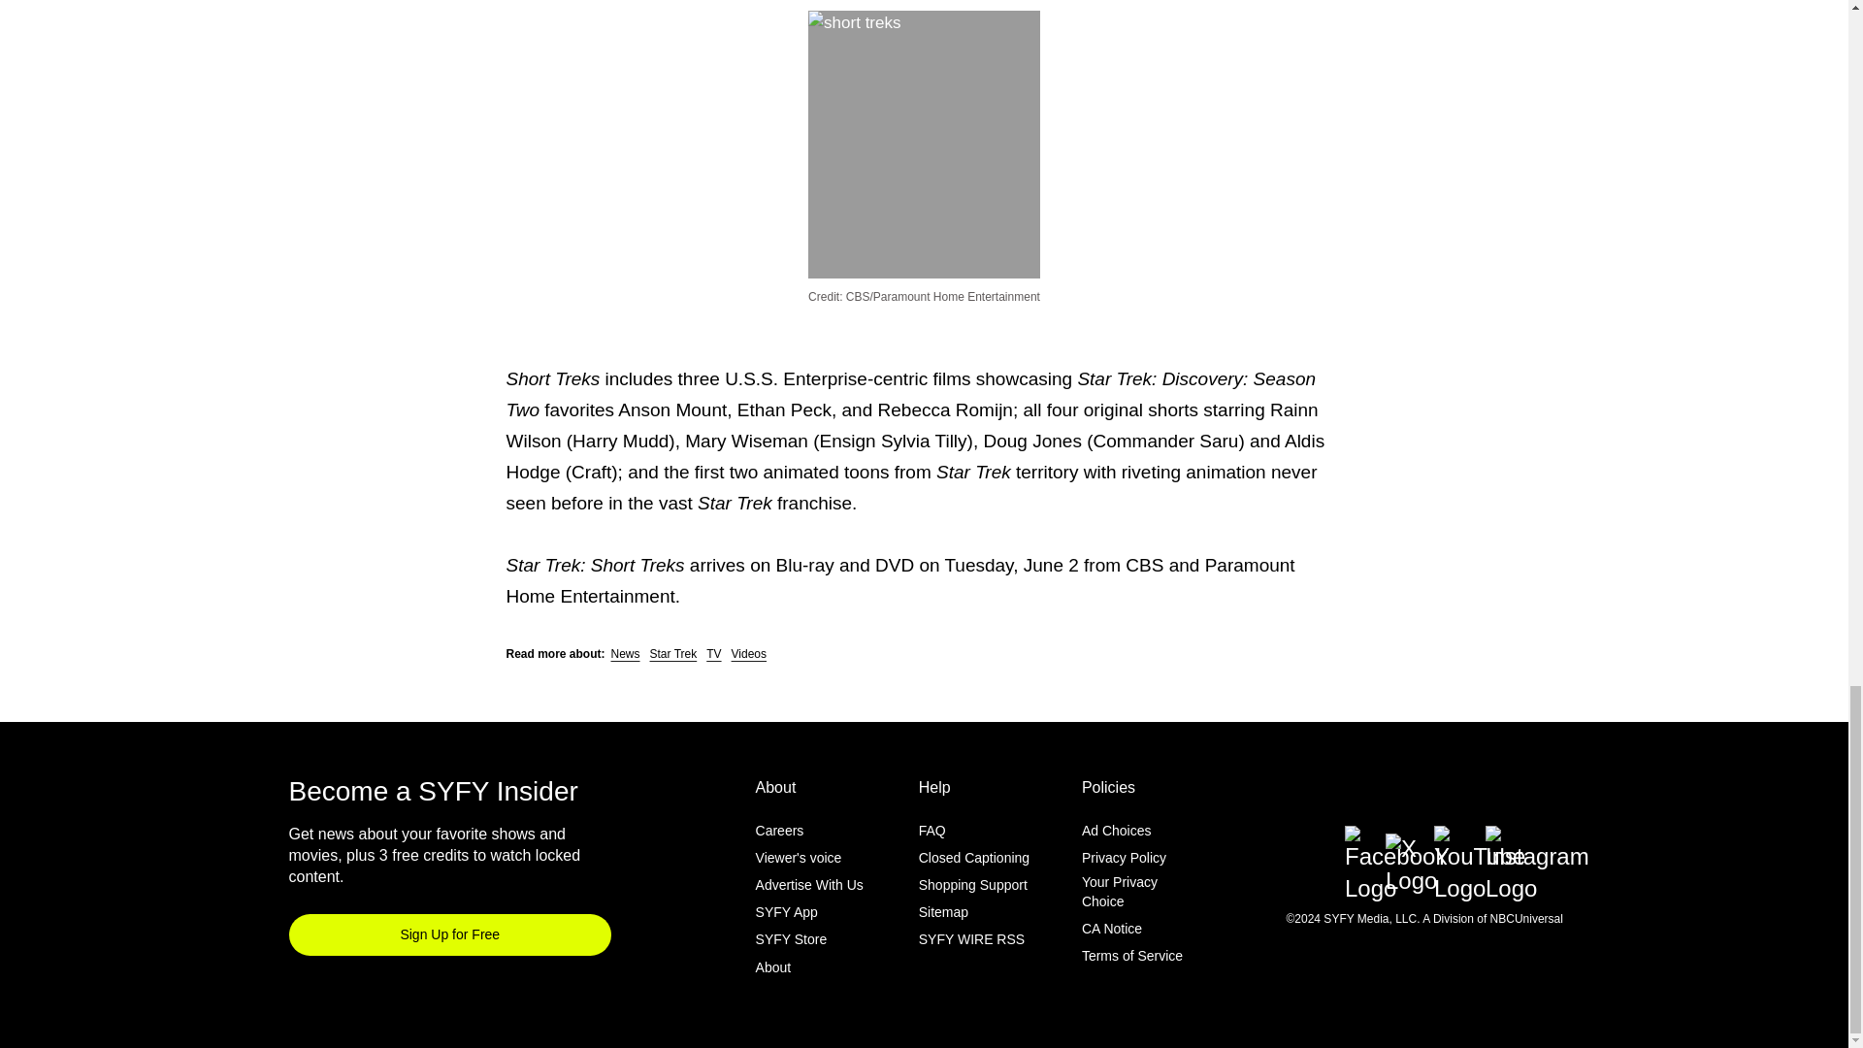 The width and height of the screenshot is (1863, 1048). Describe the element at coordinates (749, 654) in the screenshot. I see `Videos` at that location.